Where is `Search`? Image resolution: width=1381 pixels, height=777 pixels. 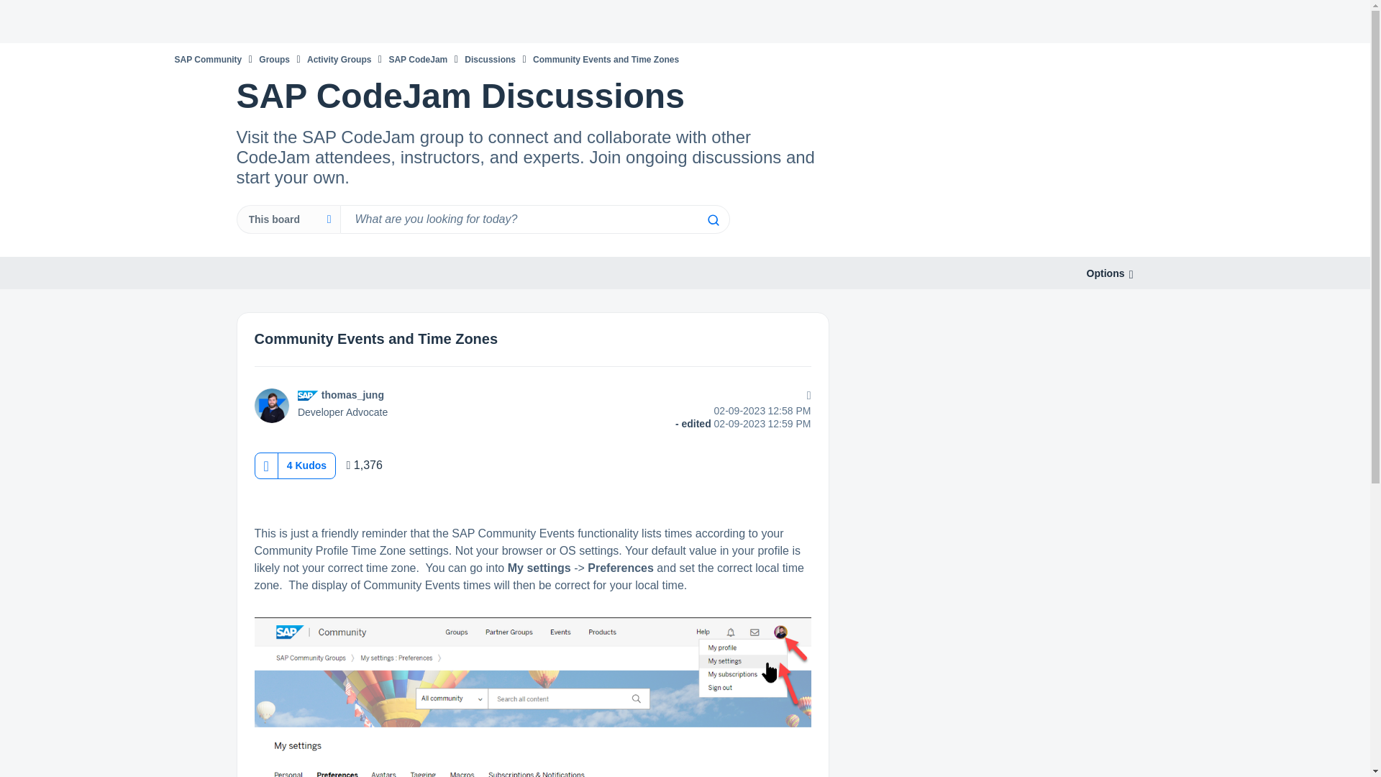 Search is located at coordinates (534, 219).